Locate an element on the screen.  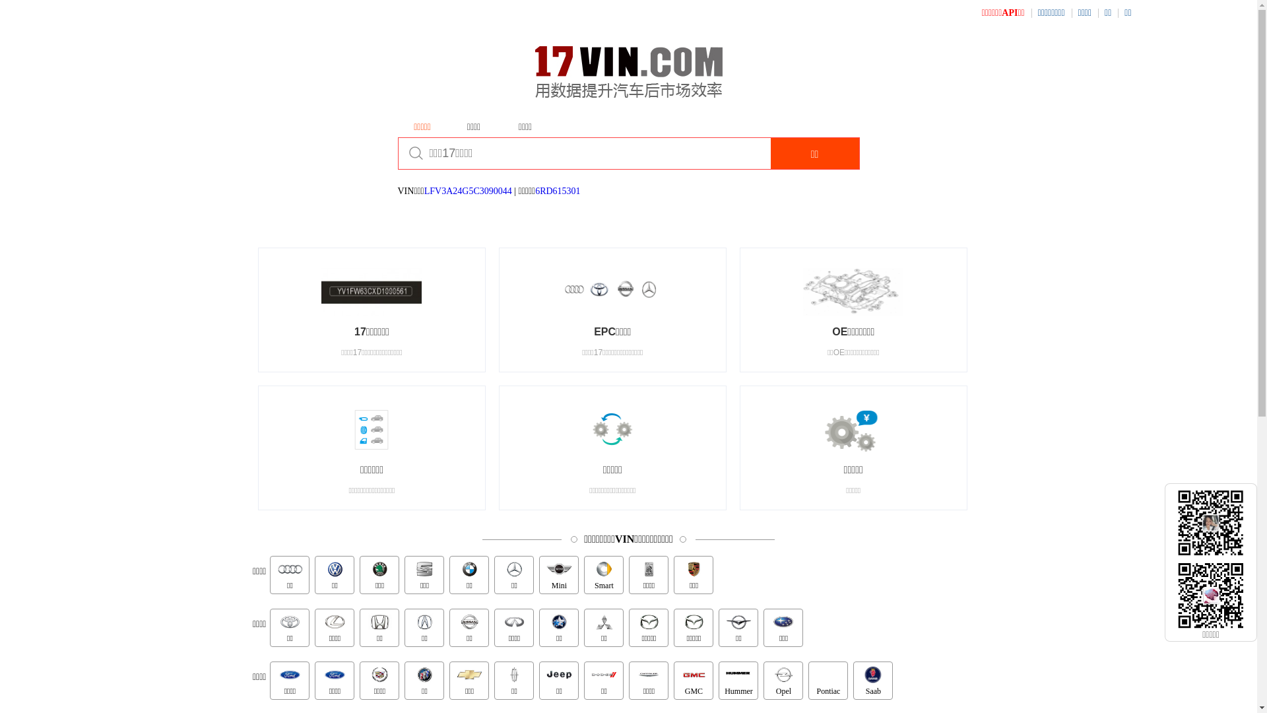
Smart is located at coordinates (604, 575).